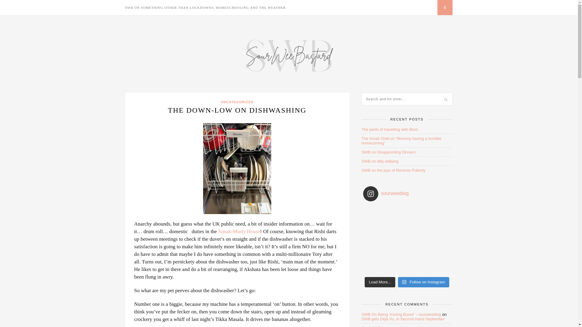 The image size is (582, 327). I want to click on SWB on Disappointing Dinners, so click(388, 152).